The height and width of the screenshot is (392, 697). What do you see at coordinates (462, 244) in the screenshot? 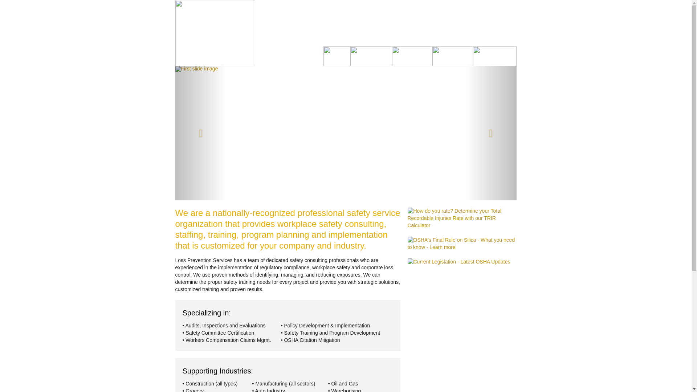
I see `OSHA Silica Rule` at bounding box center [462, 244].